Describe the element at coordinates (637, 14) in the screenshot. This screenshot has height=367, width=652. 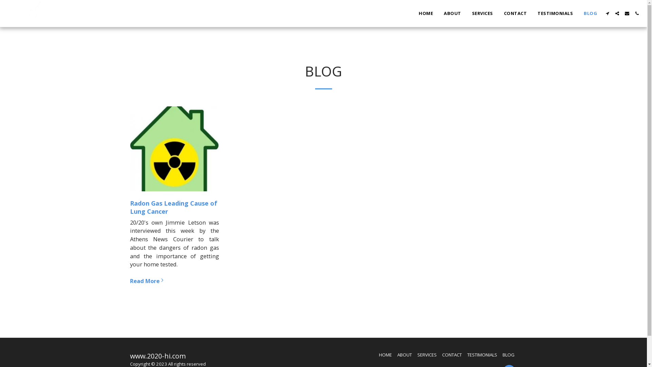
I see ` ` at that location.